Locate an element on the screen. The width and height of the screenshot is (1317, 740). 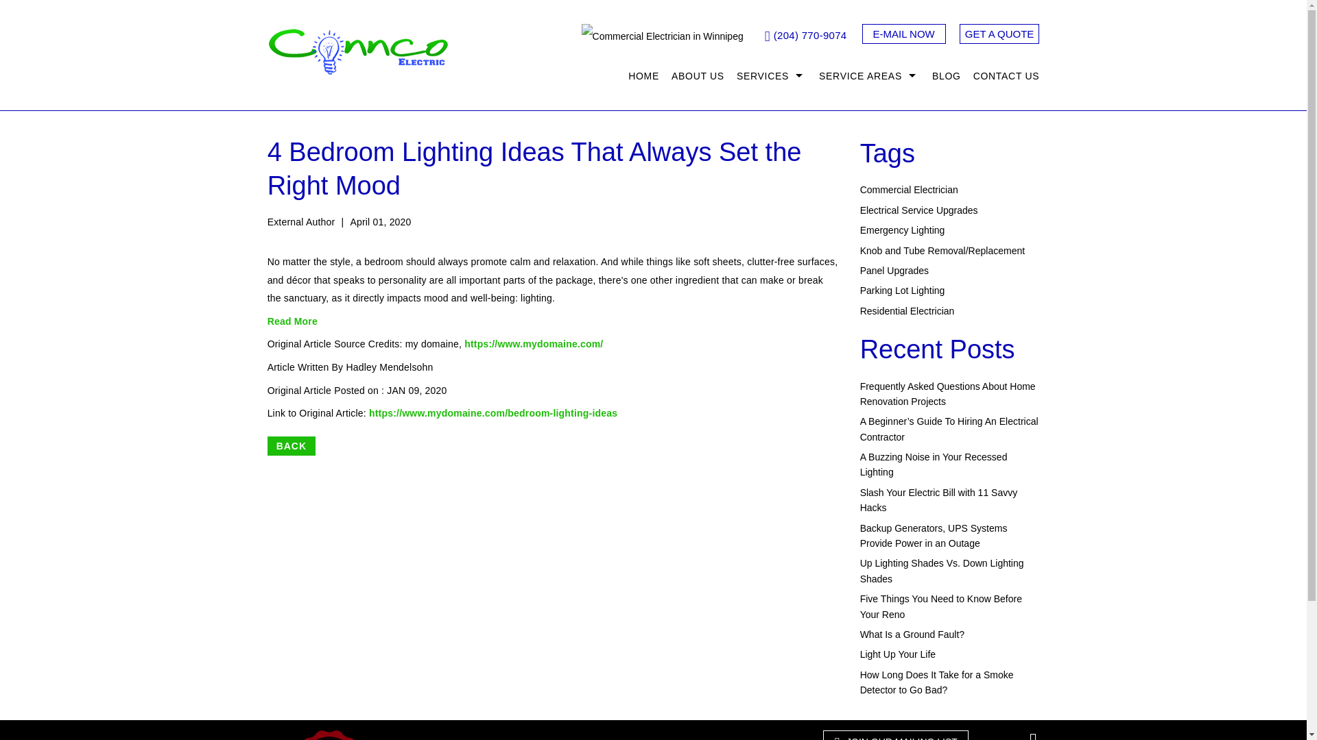
GET A QUOTE is located at coordinates (1000, 33).